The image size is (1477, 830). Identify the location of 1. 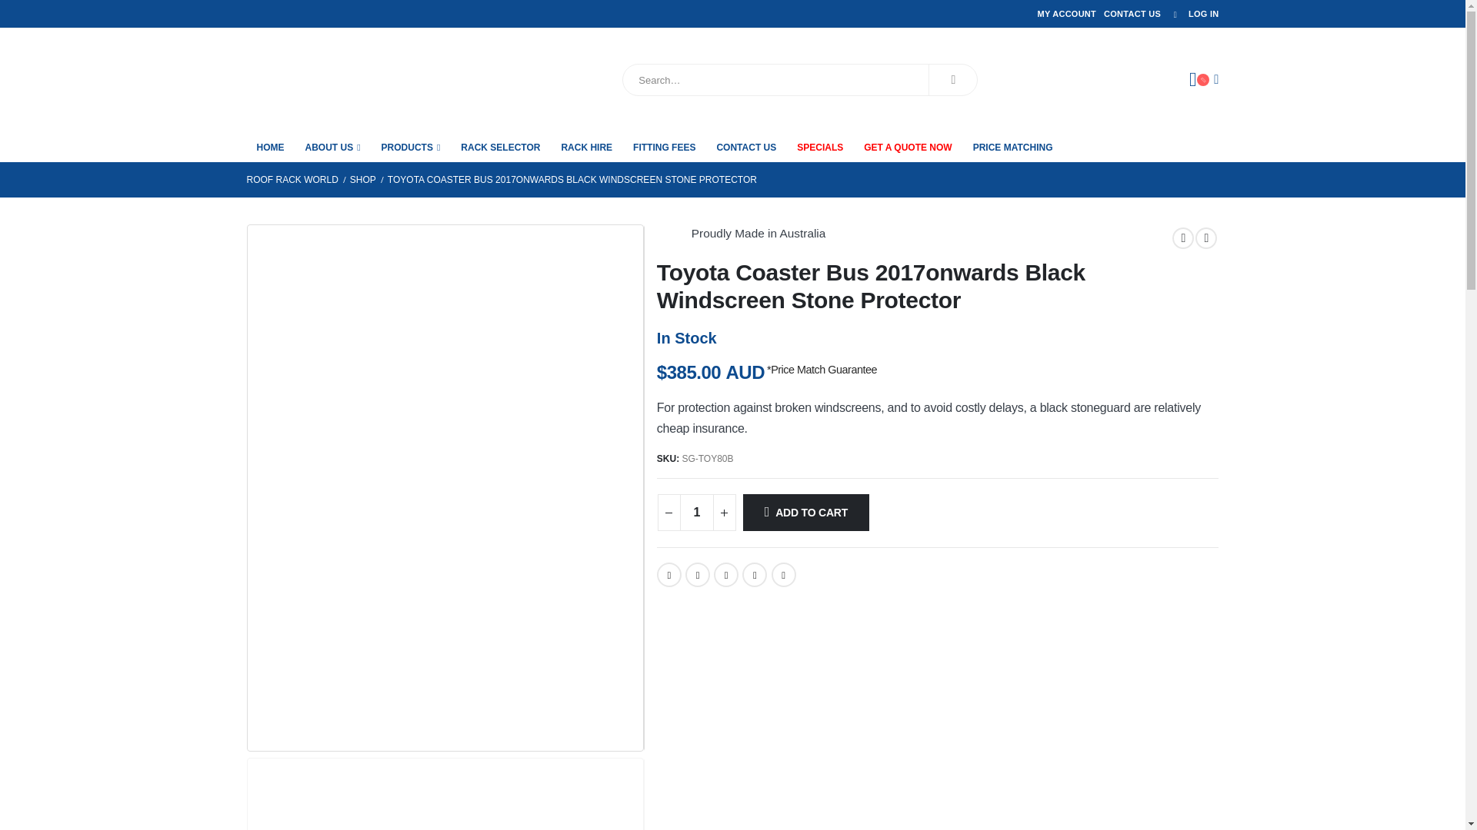
(696, 512).